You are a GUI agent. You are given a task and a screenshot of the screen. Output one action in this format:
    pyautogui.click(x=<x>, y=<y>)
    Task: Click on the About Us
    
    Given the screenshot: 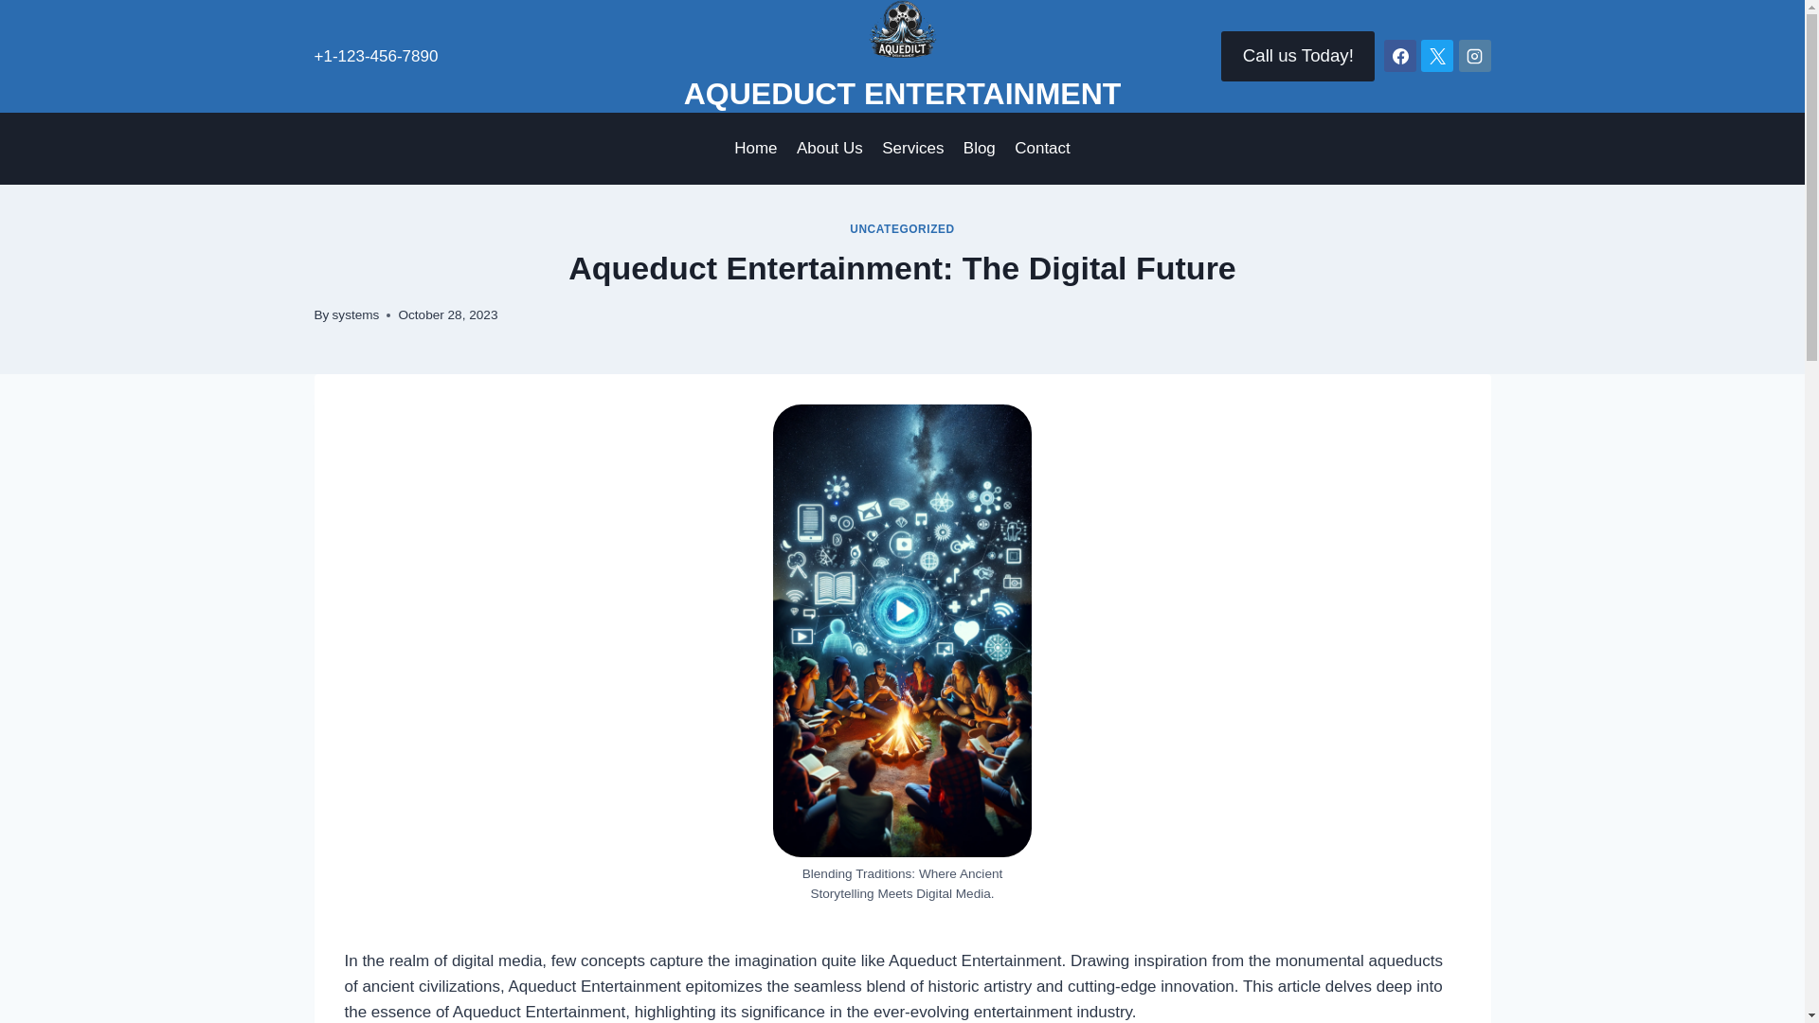 What is the action you would take?
    pyautogui.click(x=830, y=148)
    